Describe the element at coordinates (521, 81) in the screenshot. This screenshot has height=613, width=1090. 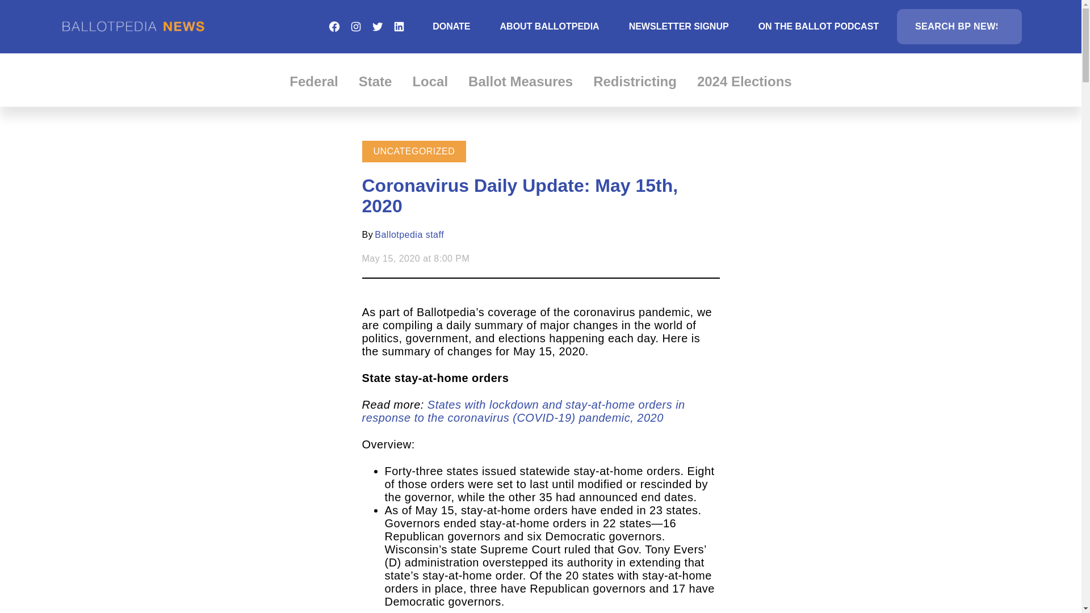
I see `Ballot Measures` at that location.